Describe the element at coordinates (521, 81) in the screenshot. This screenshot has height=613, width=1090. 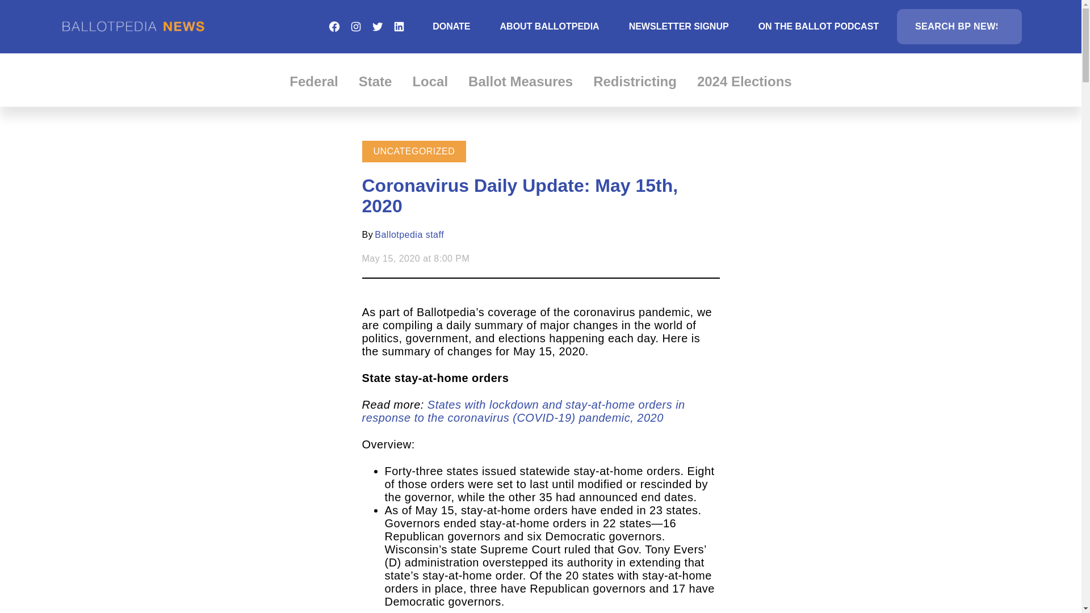
I see `Ballot Measures` at that location.